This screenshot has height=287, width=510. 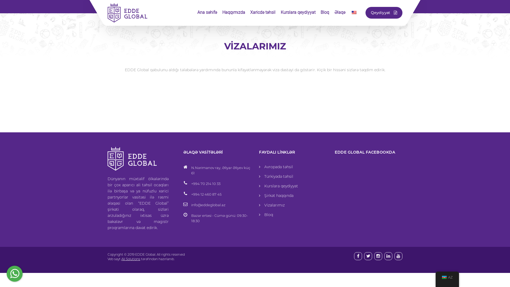 What do you see at coordinates (208, 205) in the screenshot?
I see `info@eddeglobal.az` at bounding box center [208, 205].